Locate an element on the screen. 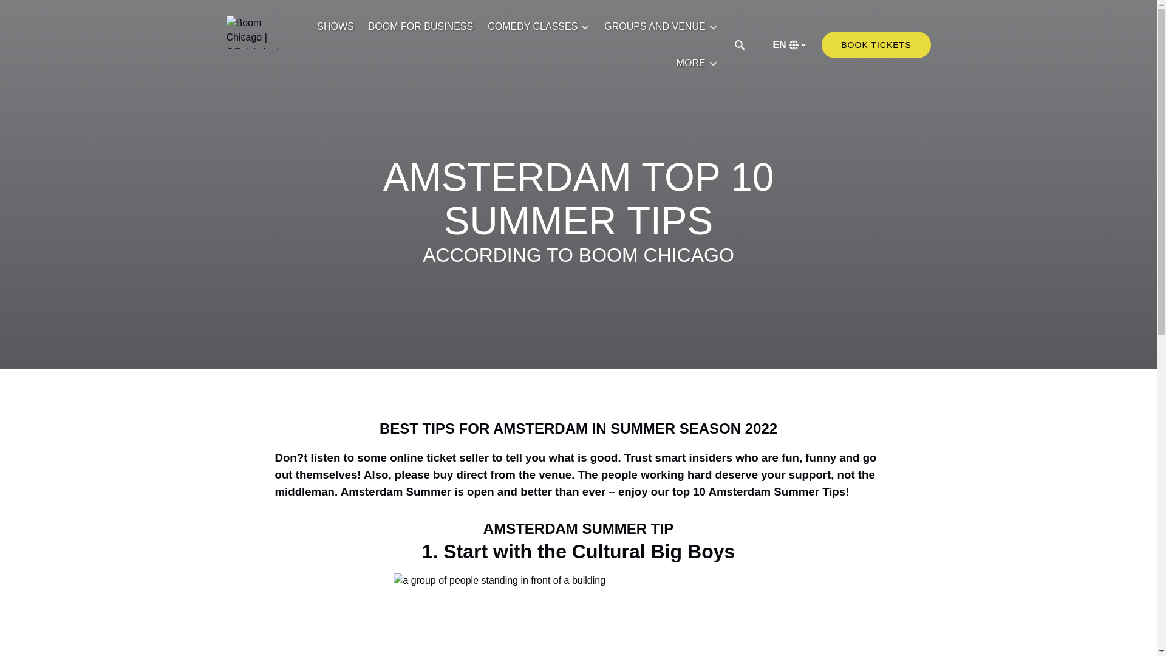 The image size is (1166, 656). Open GROUPS AND VENUE Menu is located at coordinates (663, 23).